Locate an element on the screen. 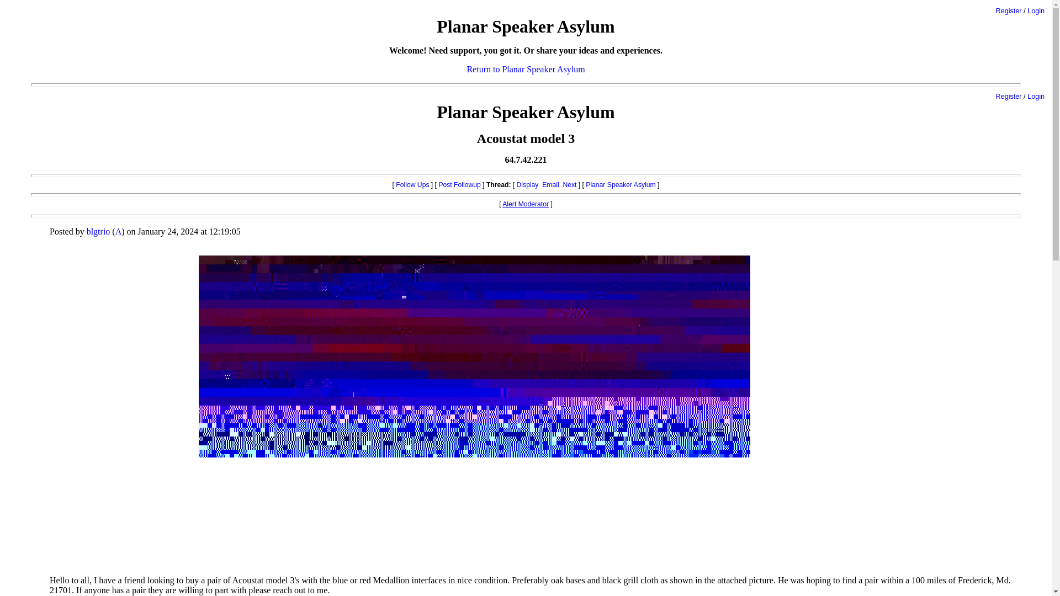  Register is located at coordinates (1009, 11).